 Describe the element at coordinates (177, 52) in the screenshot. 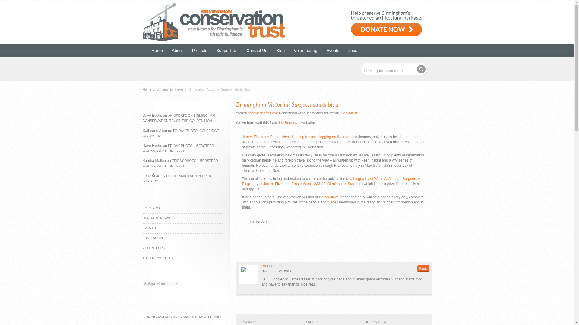

I see `About` at that location.